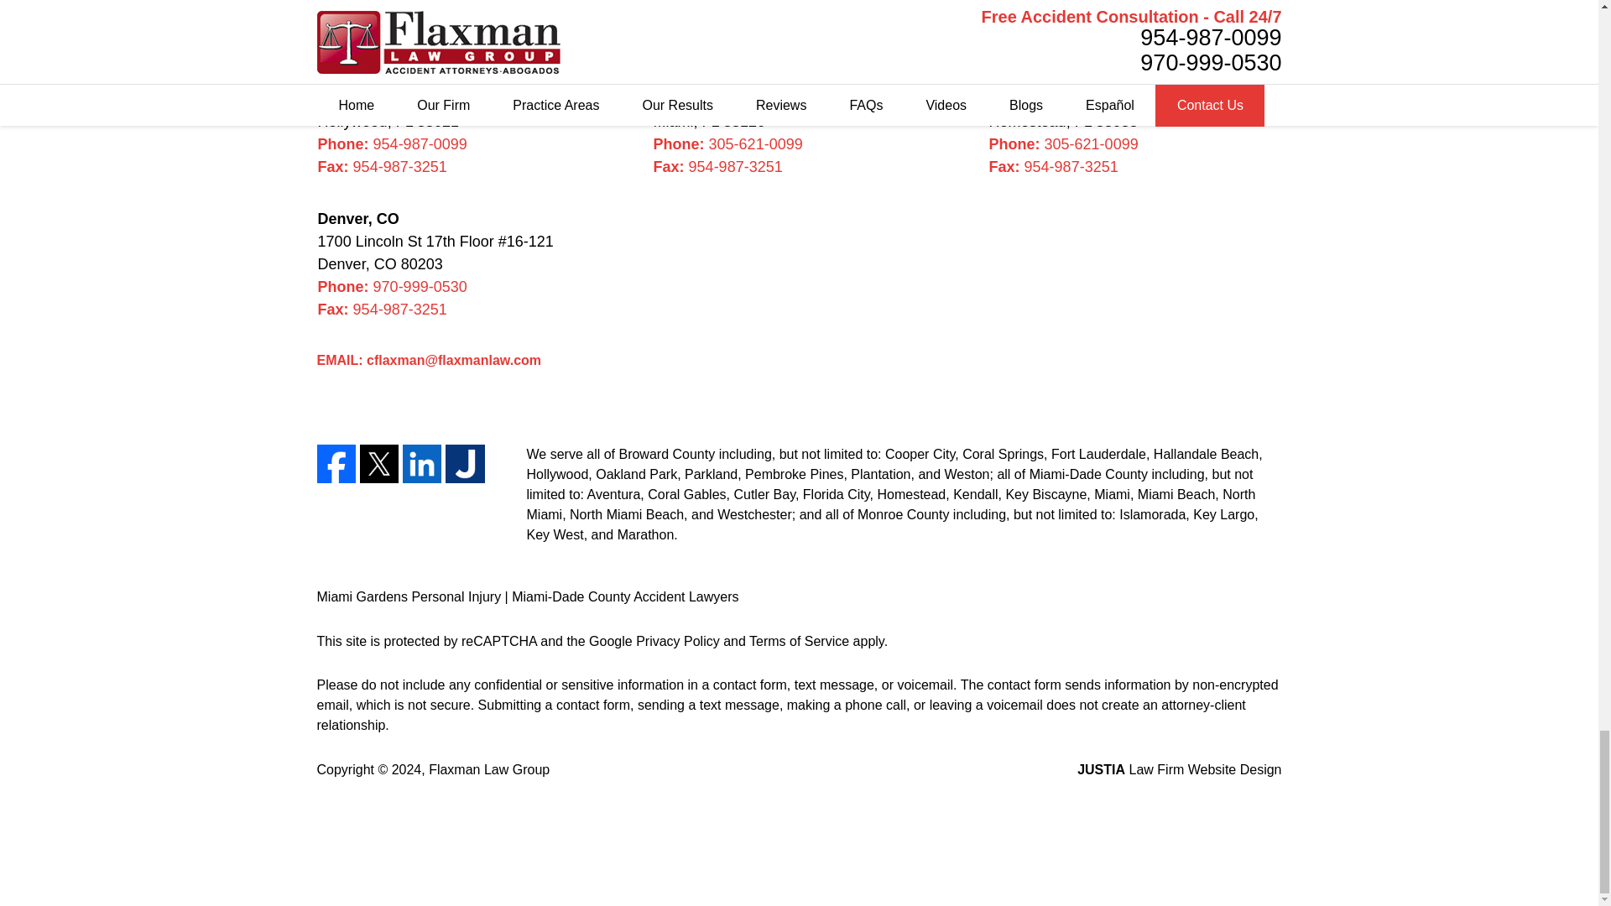  What do you see at coordinates (336, 463) in the screenshot?
I see `Facebook` at bounding box center [336, 463].